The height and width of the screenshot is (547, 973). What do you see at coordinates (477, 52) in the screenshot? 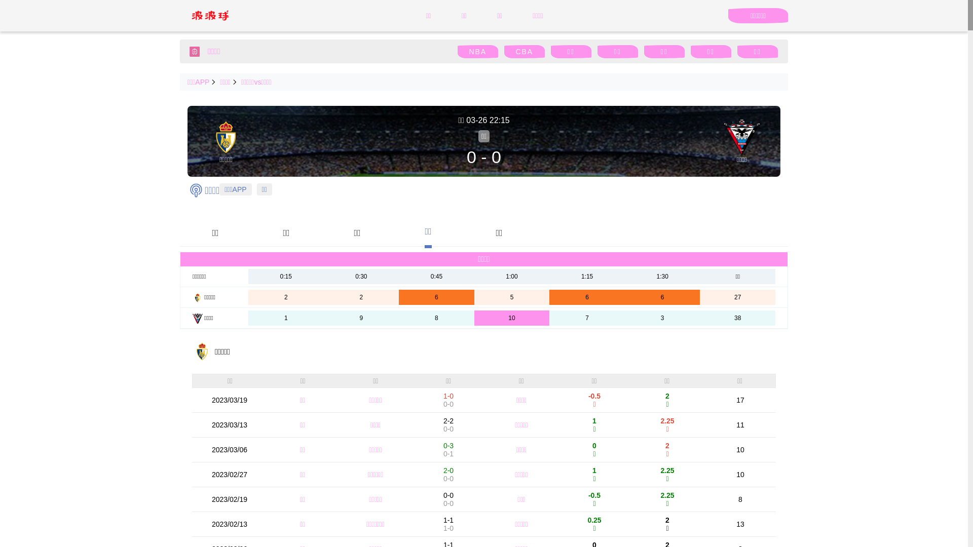
I see `NBA` at bounding box center [477, 52].